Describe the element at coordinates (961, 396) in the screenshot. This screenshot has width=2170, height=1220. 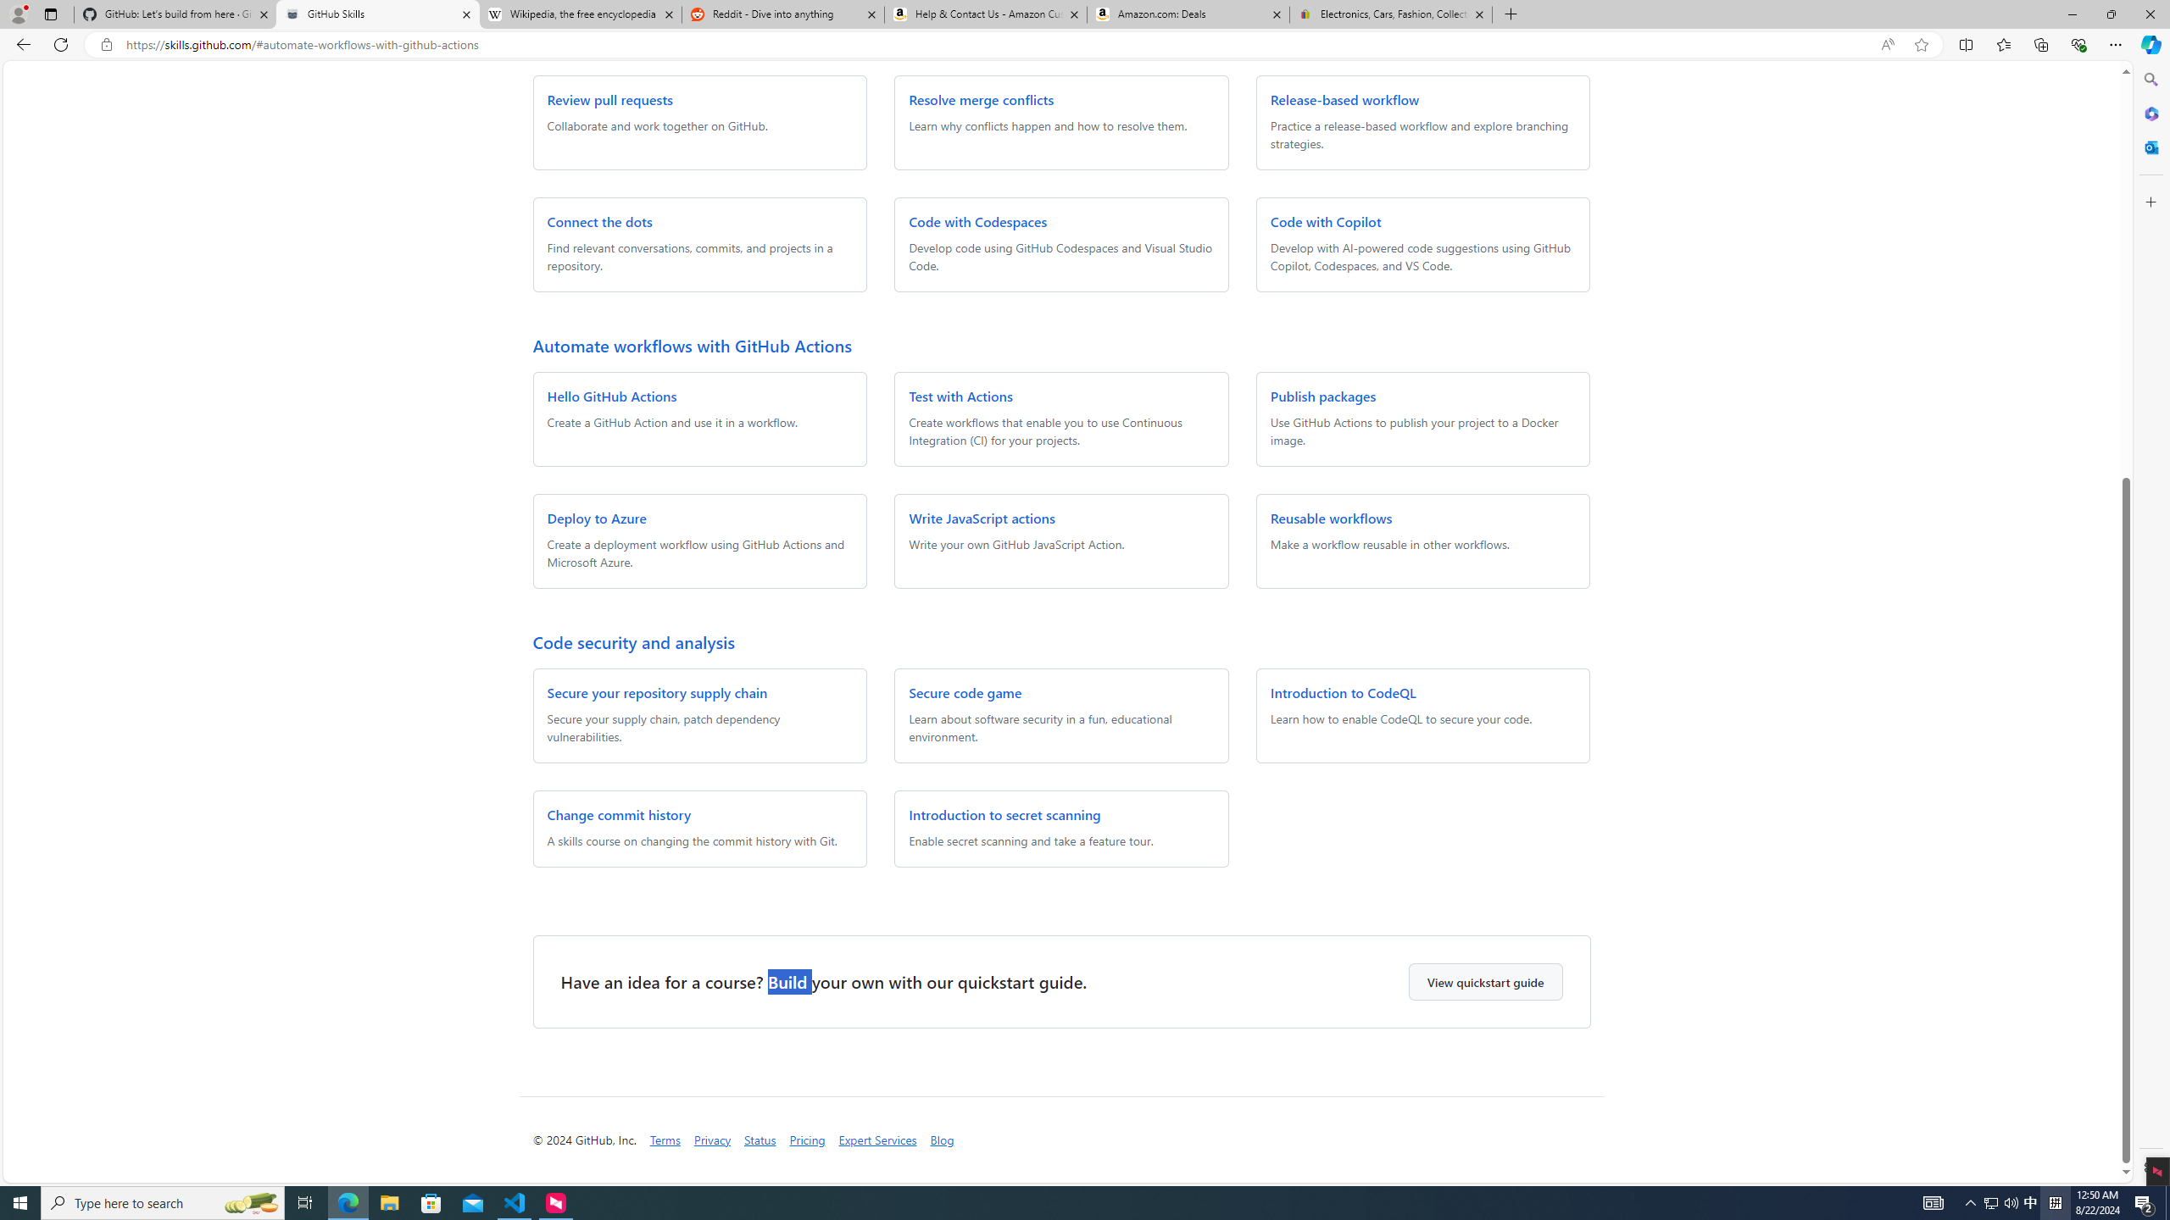
I see `Test with Actions` at that location.